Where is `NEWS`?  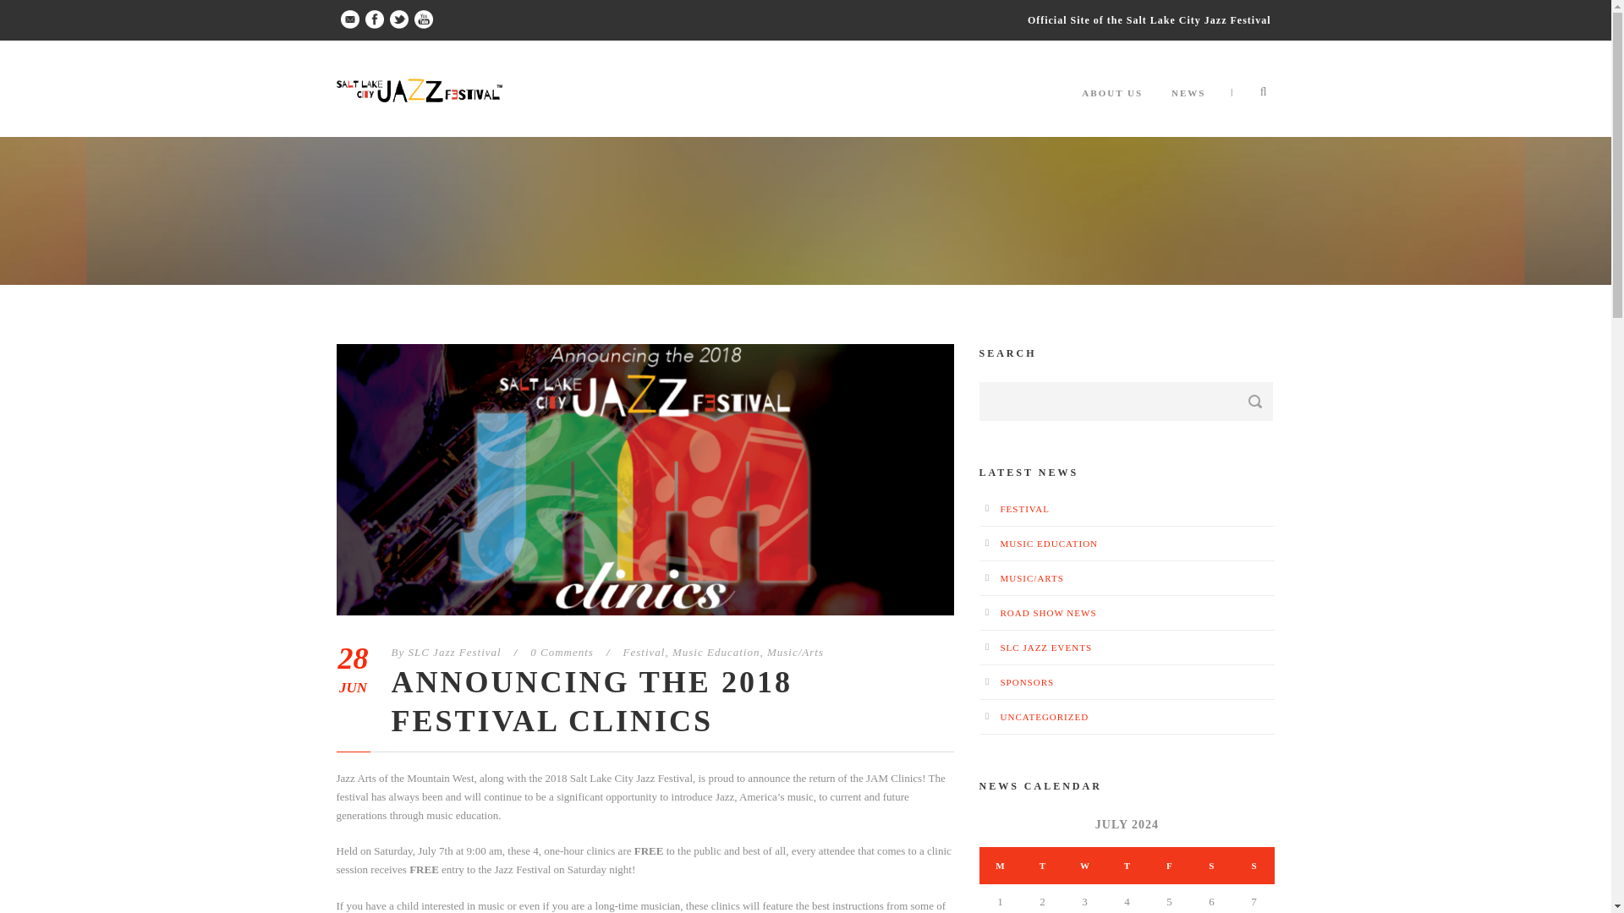
NEWS is located at coordinates (1188, 109).